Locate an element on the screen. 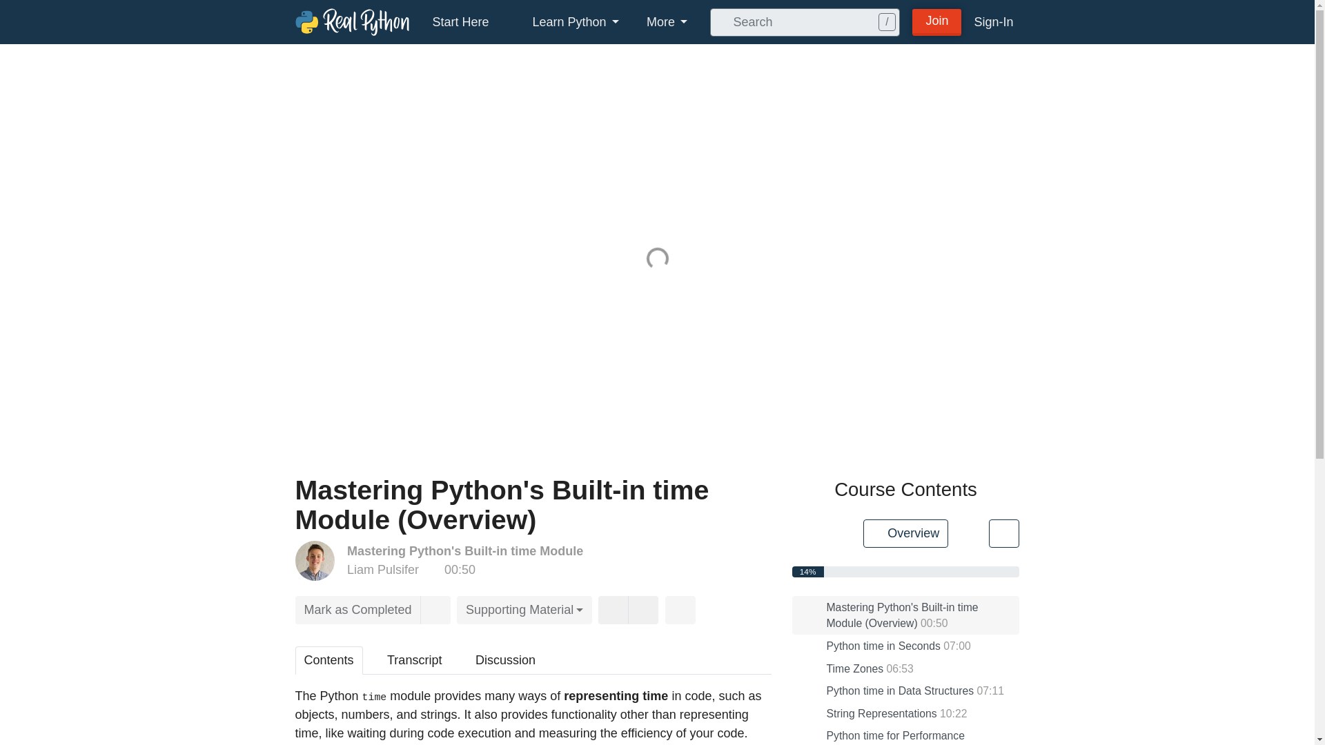 The height and width of the screenshot is (745, 1325). Mastering Python's Built-in time Module is located at coordinates (465, 550).